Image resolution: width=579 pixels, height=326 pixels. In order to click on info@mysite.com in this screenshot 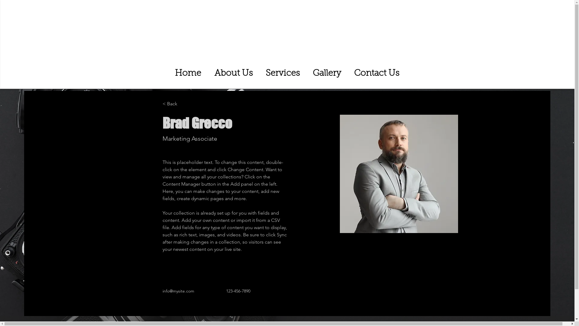, I will do `click(179, 291)`.